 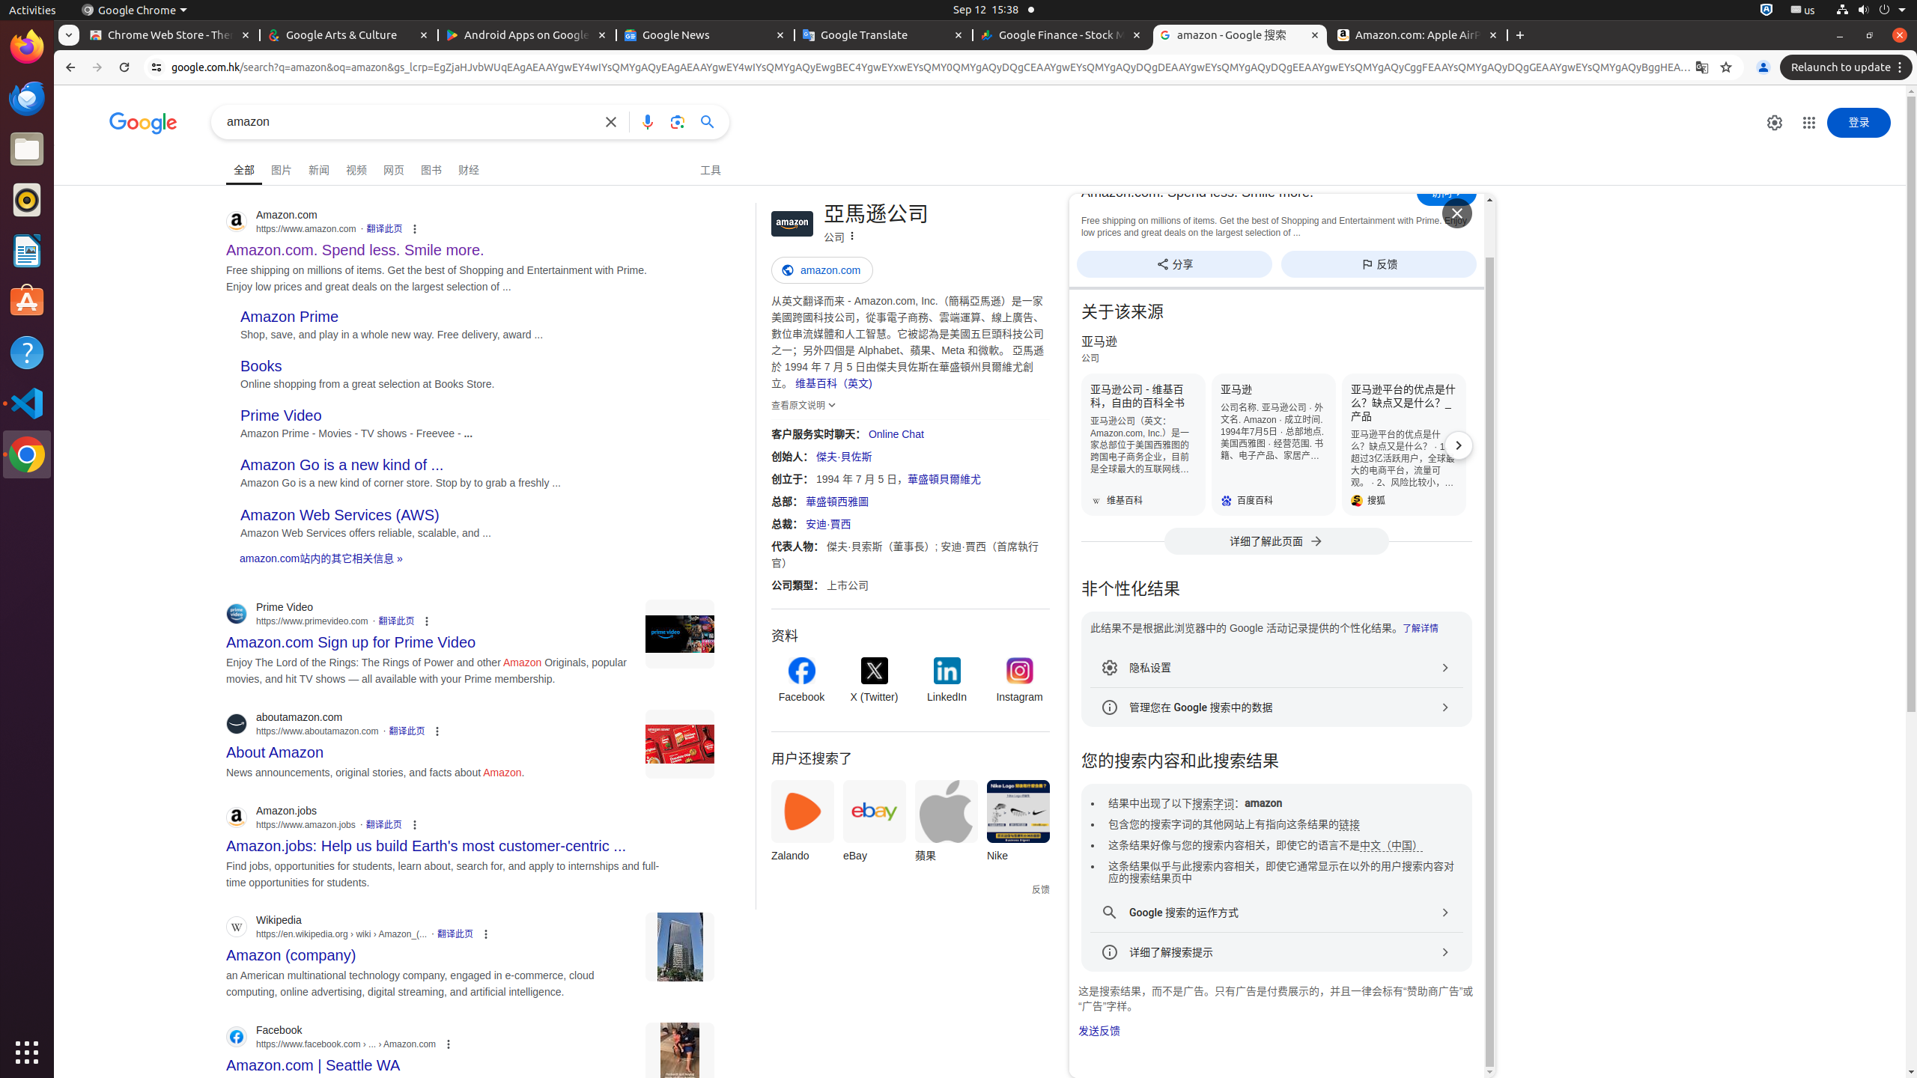 What do you see at coordinates (801, 681) in the screenshot?
I see `Facebook` at bounding box center [801, 681].